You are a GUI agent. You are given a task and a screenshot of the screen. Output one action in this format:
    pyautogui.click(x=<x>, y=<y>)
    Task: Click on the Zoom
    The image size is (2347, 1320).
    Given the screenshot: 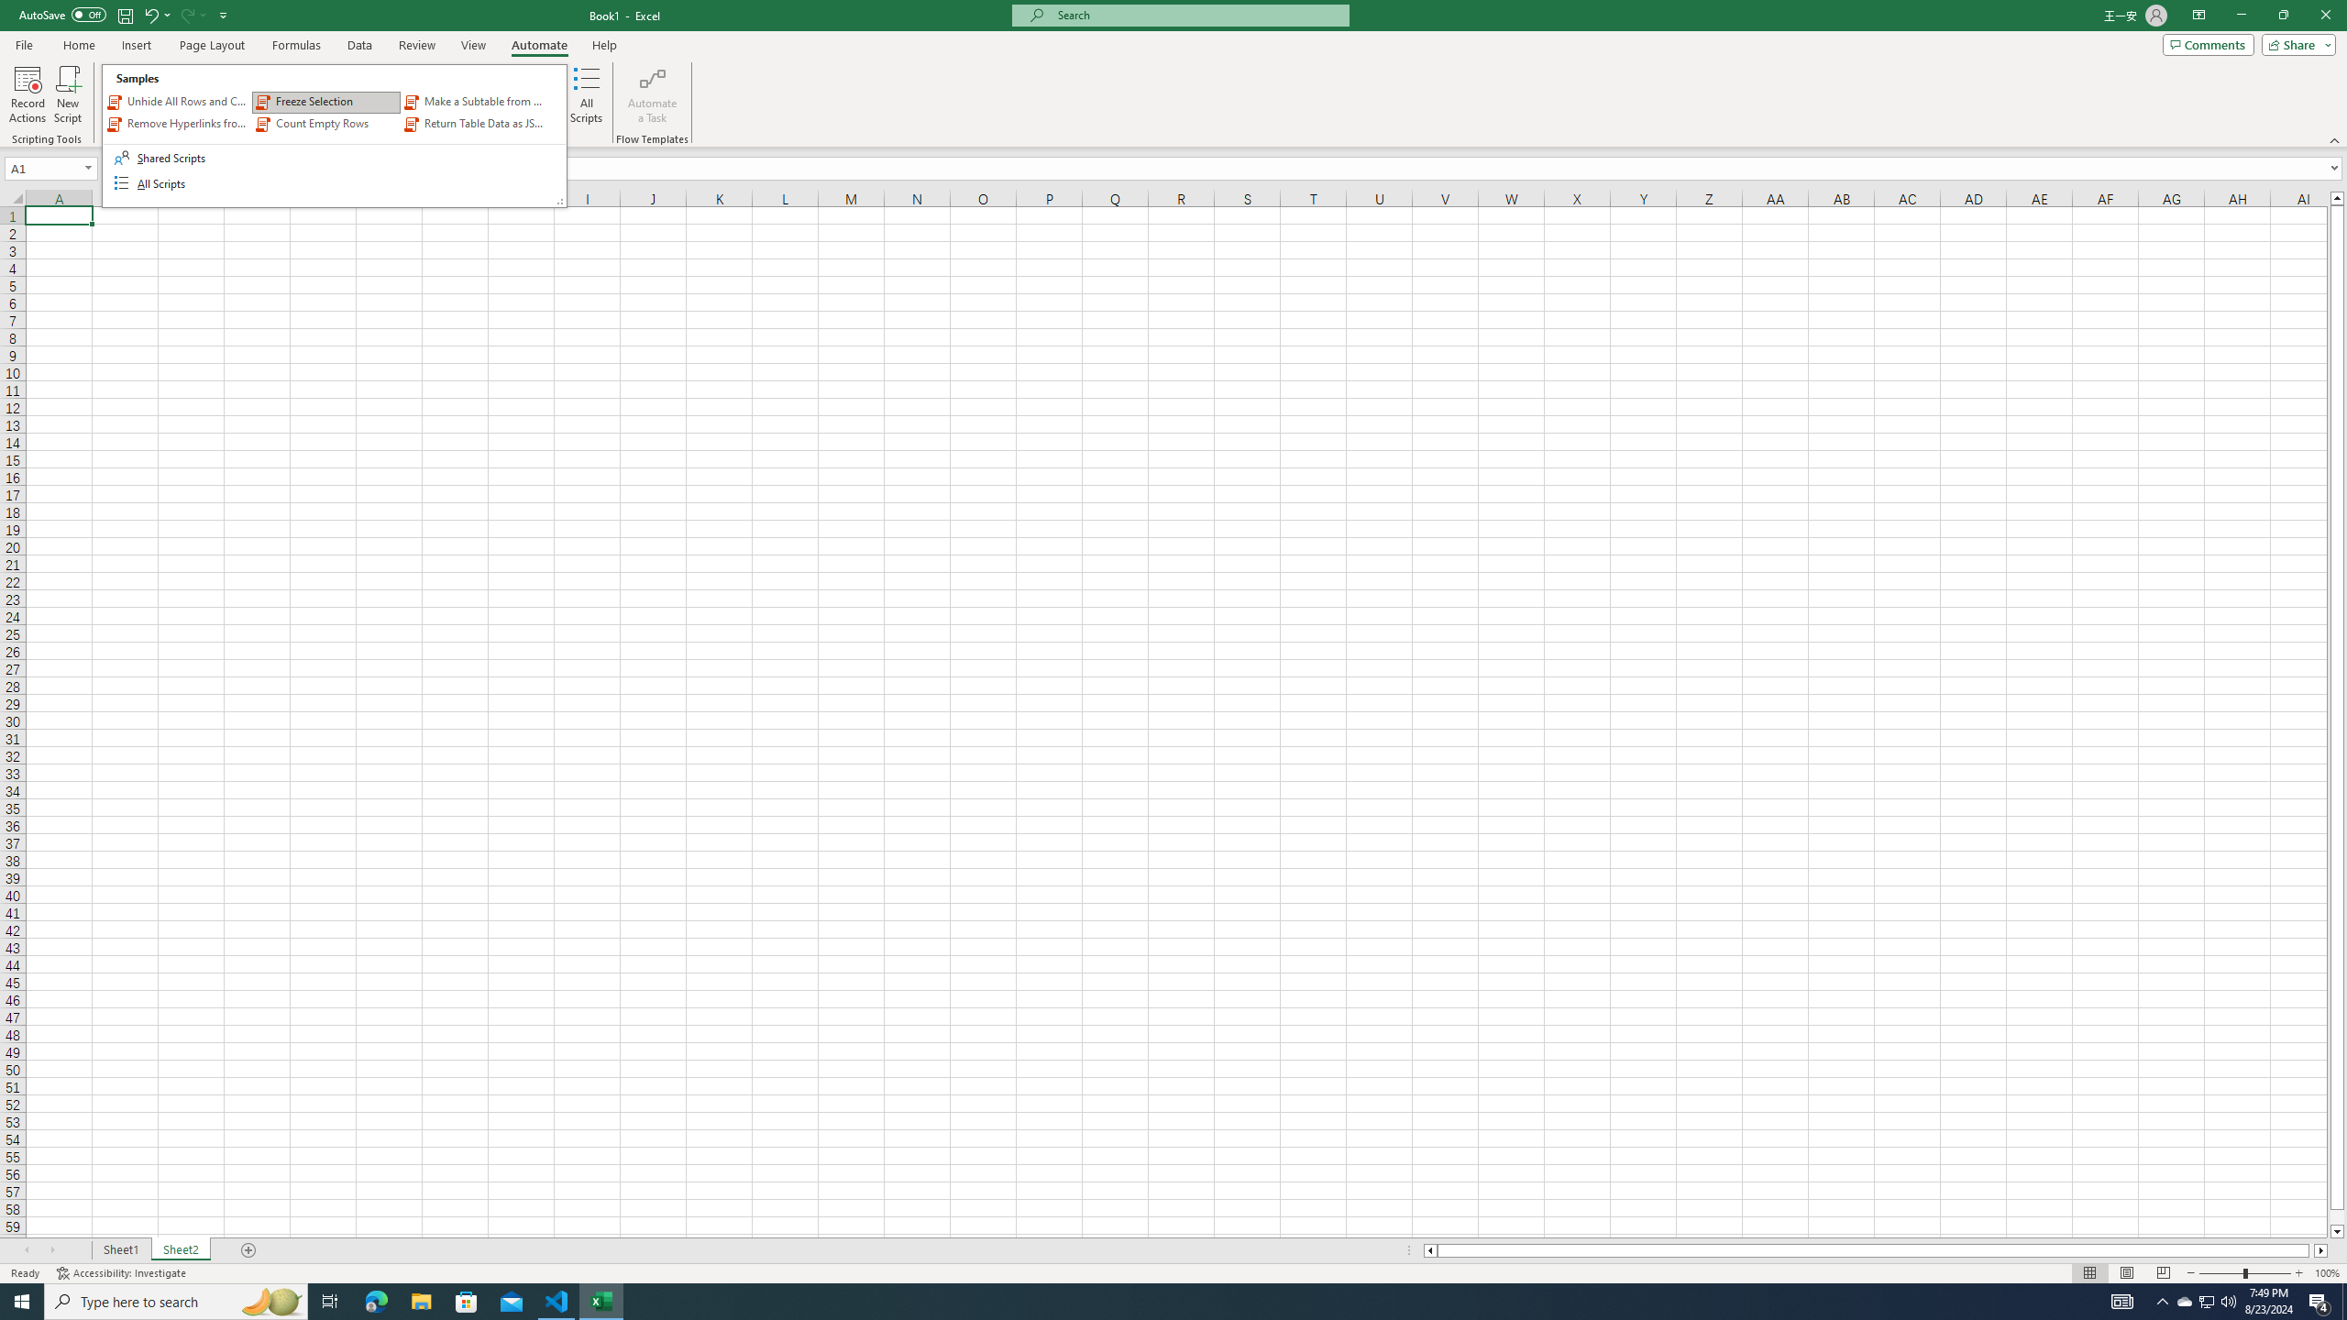 What is the action you would take?
    pyautogui.click(x=2244, y=1273)
    